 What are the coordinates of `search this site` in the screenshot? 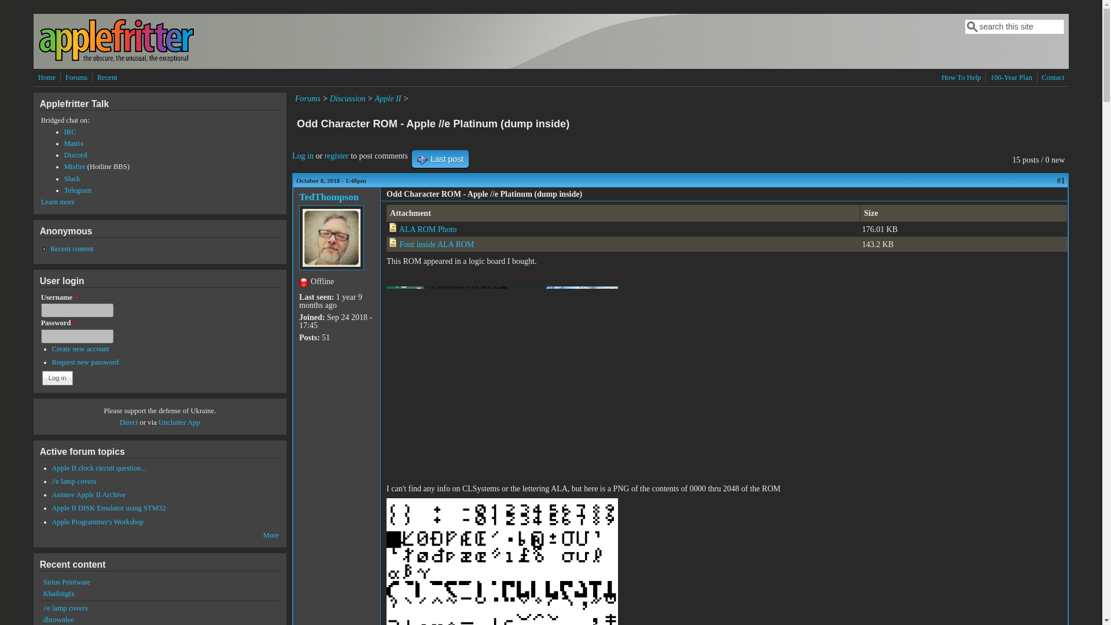 It's located at (1014, 27).